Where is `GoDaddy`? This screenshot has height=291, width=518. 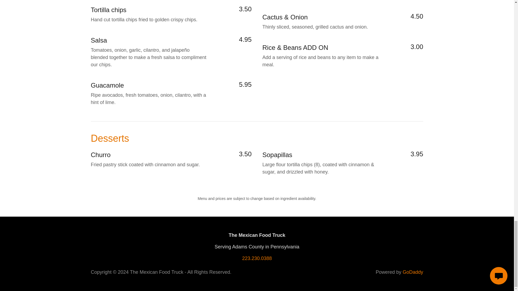 GoDaddy is located at coordinates (413, 272).